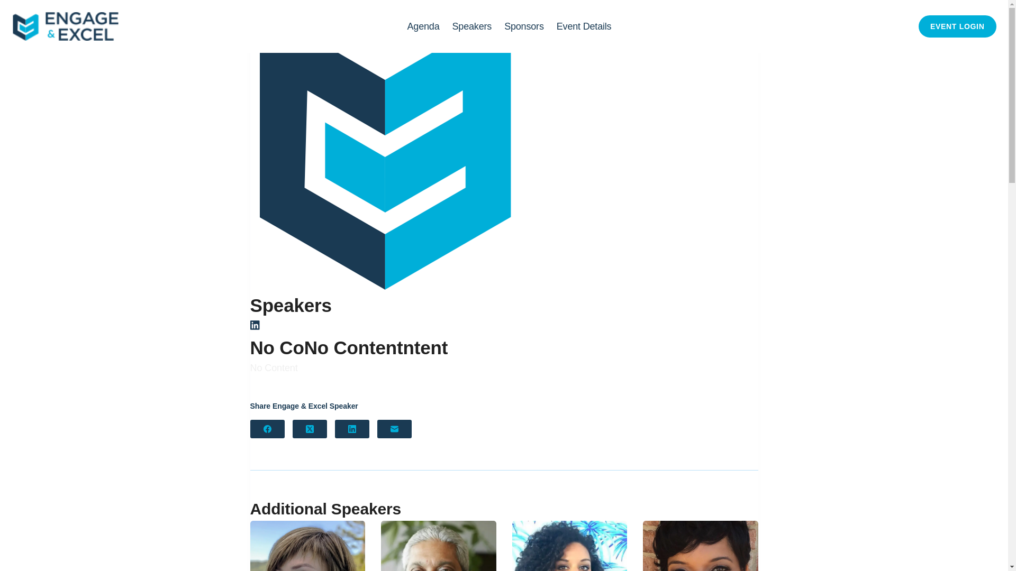  Describe the element at coordinates (11, 5) in the screenshot. I see `Skip to content` at that location.